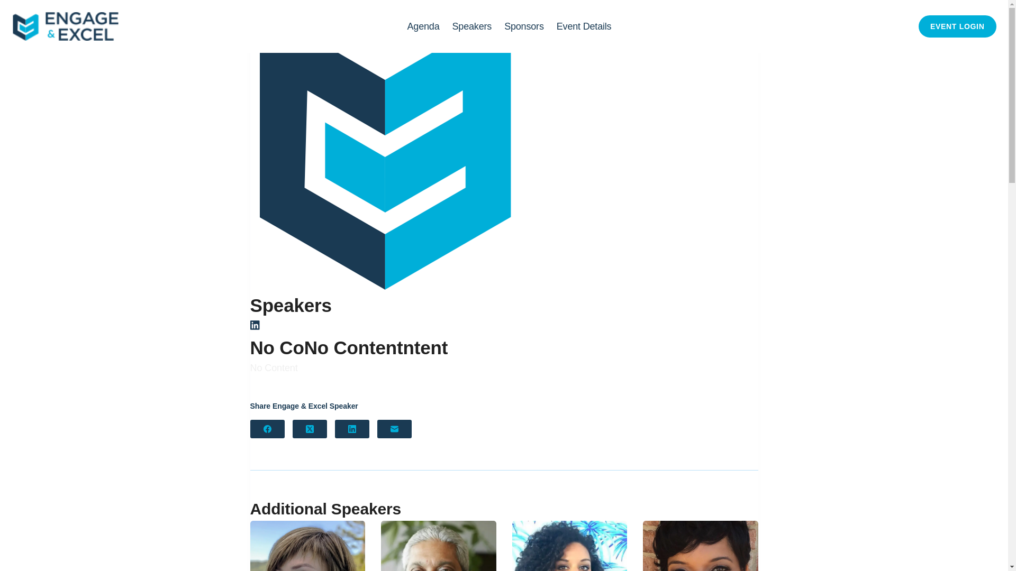  Describe the element at coordinates (11, 5) in the screenshot. I see `Skip to content` at that location.